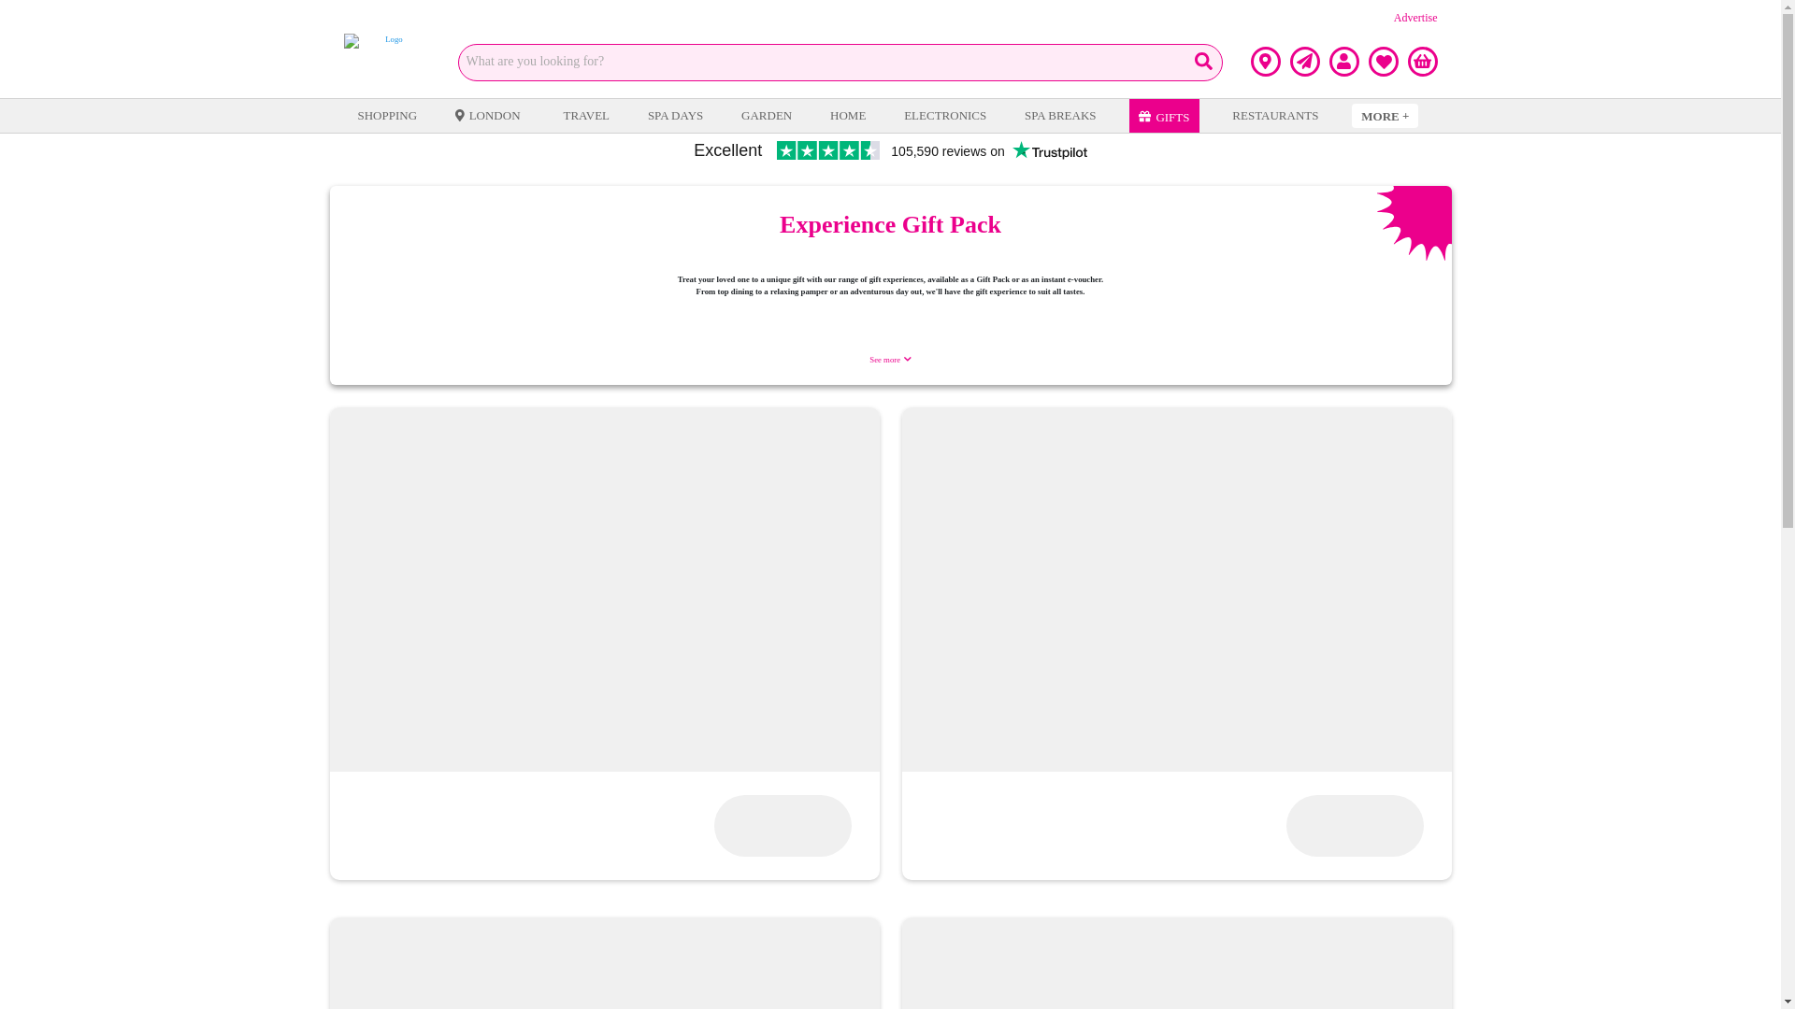 The image size is (1795, 1009). What do you see at coordinates (1305, 62) in the screenshot?
I see `Subscribe to our Newsletter` at bounding box center [1305, 62].